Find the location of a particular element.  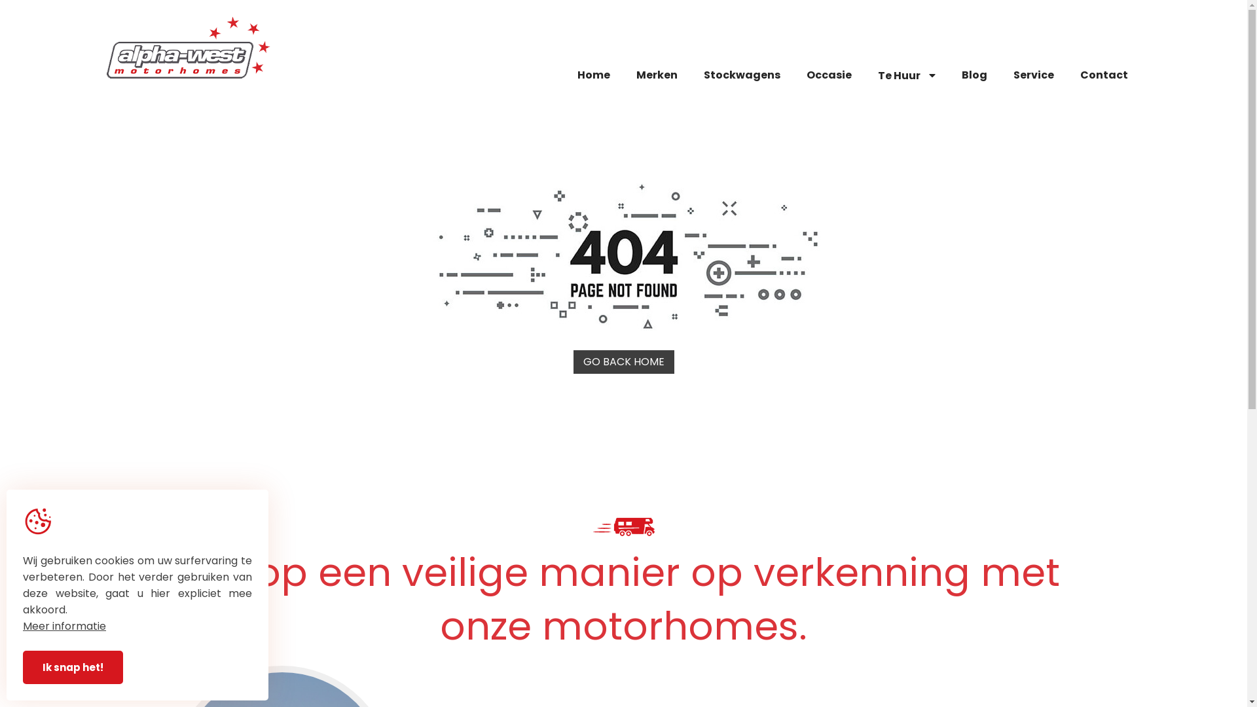

GO BACK HOME is located at coordinates (624, 362).